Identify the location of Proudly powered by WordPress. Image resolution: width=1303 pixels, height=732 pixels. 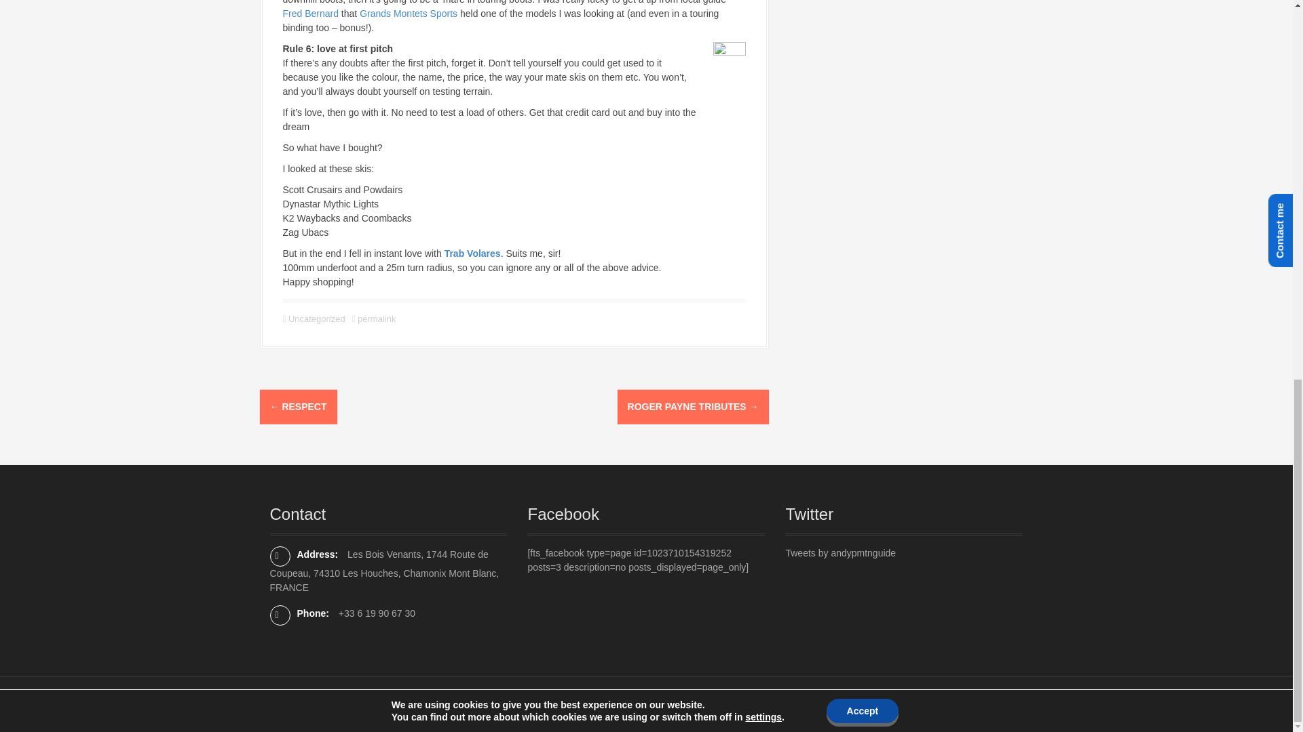
(326, 704).